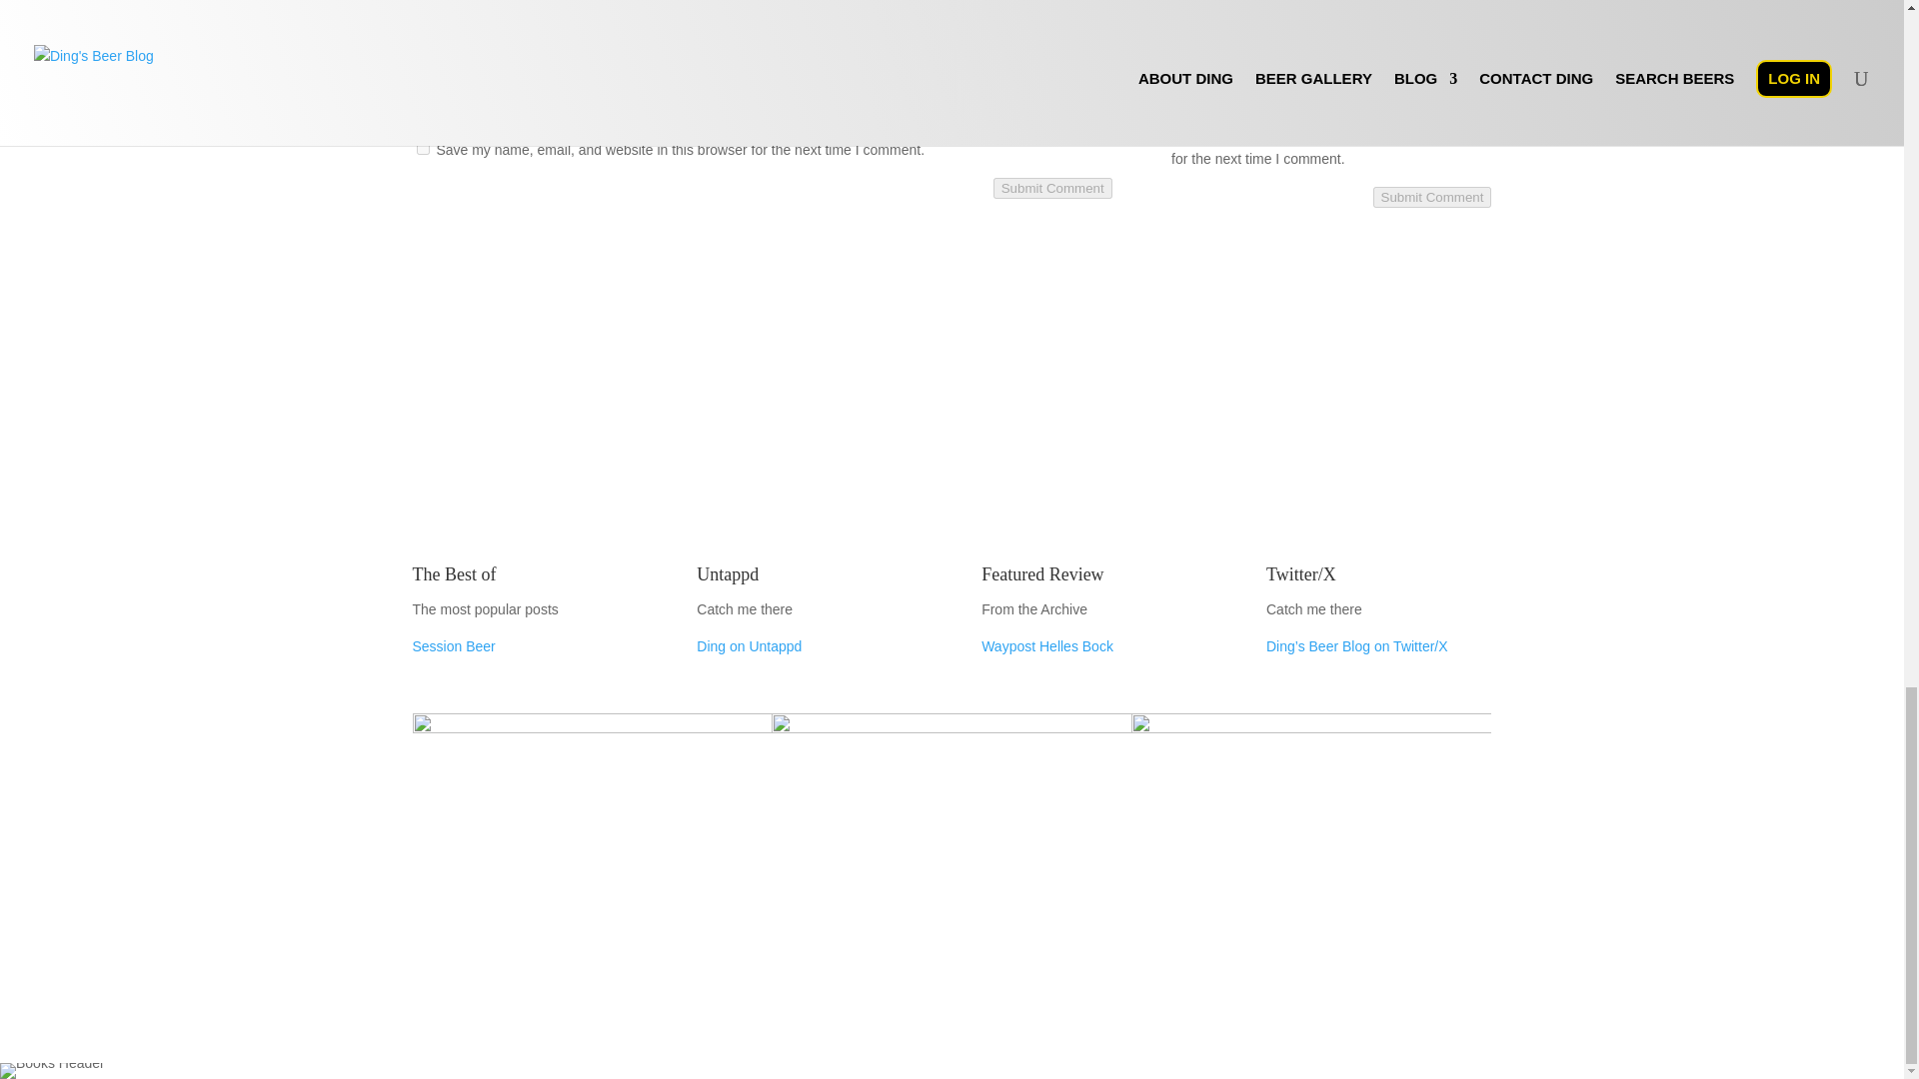 This screenshot has height=1079, width=1919. I want to click on yes, so click(422, 148).